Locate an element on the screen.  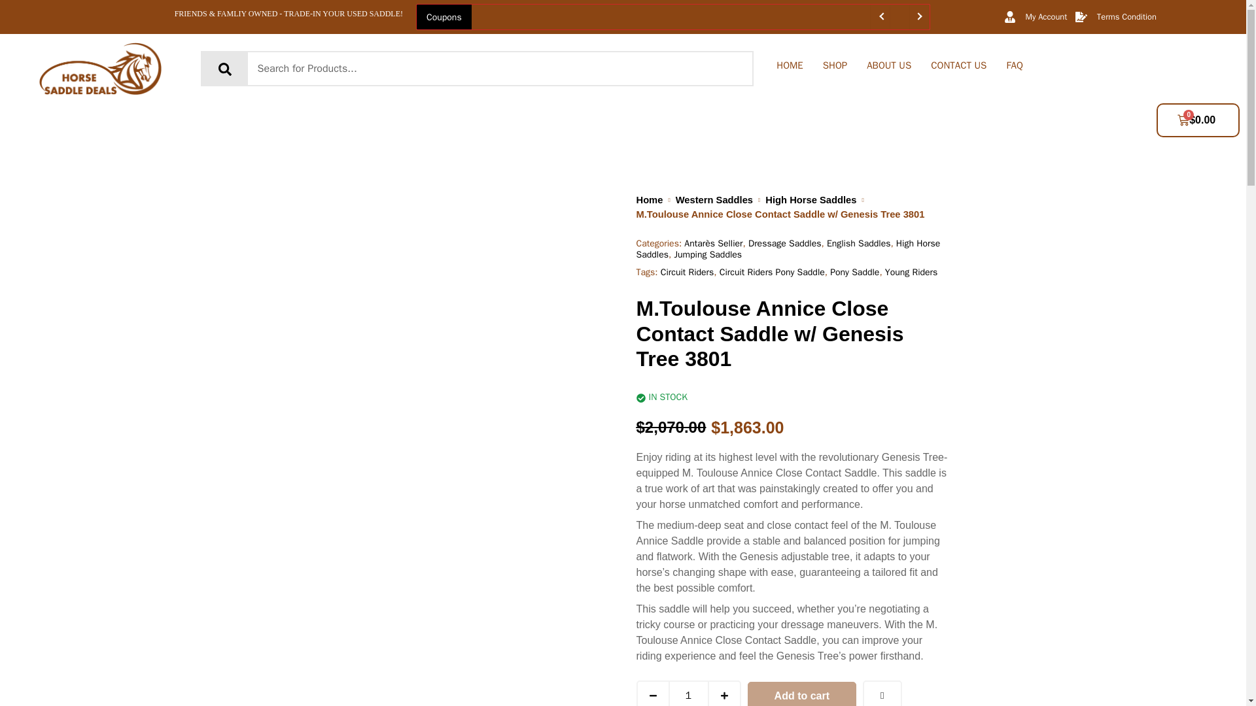
English Saddles is located at coordinates (858, 243).